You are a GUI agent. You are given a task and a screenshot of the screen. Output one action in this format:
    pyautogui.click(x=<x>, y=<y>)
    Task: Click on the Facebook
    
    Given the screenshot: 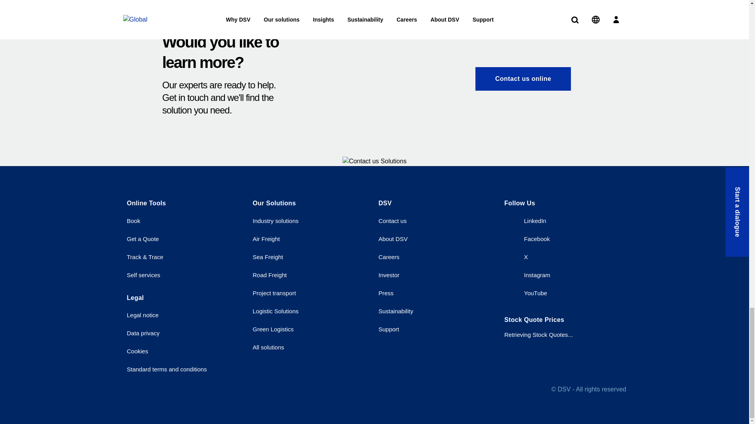 What is the action you would take?
    pyautogui.click(x=527, y=239)
    